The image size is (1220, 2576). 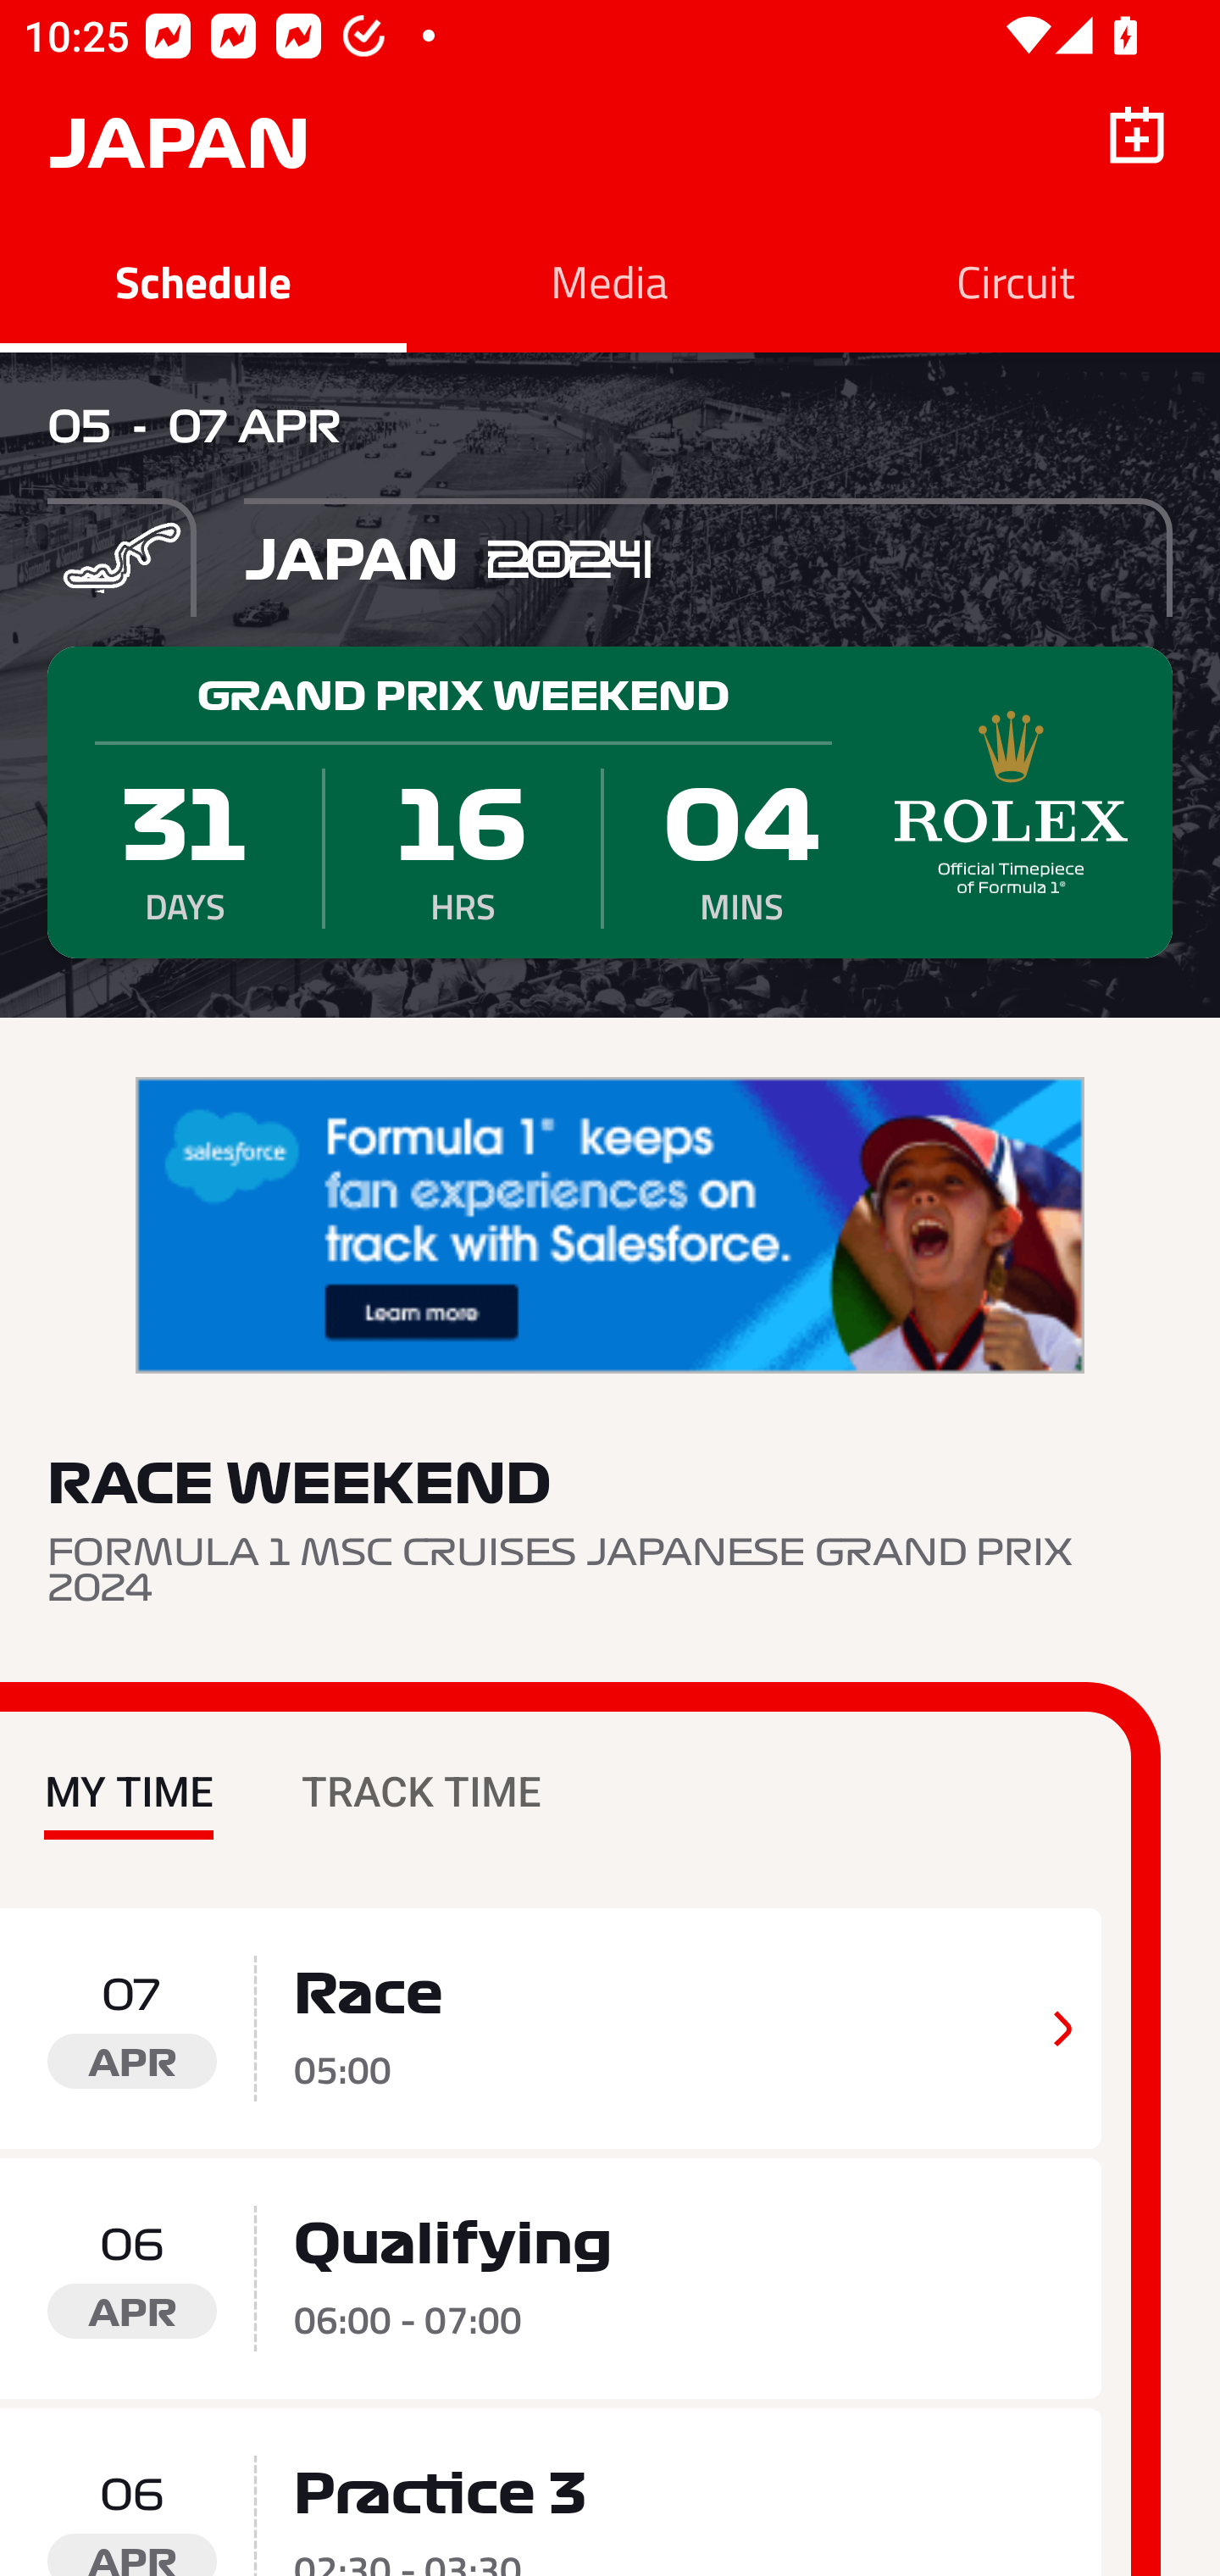 What do you see at coordinates (610, 281) in the screenshot?
I see `Media` at bounding box center [610, 281].